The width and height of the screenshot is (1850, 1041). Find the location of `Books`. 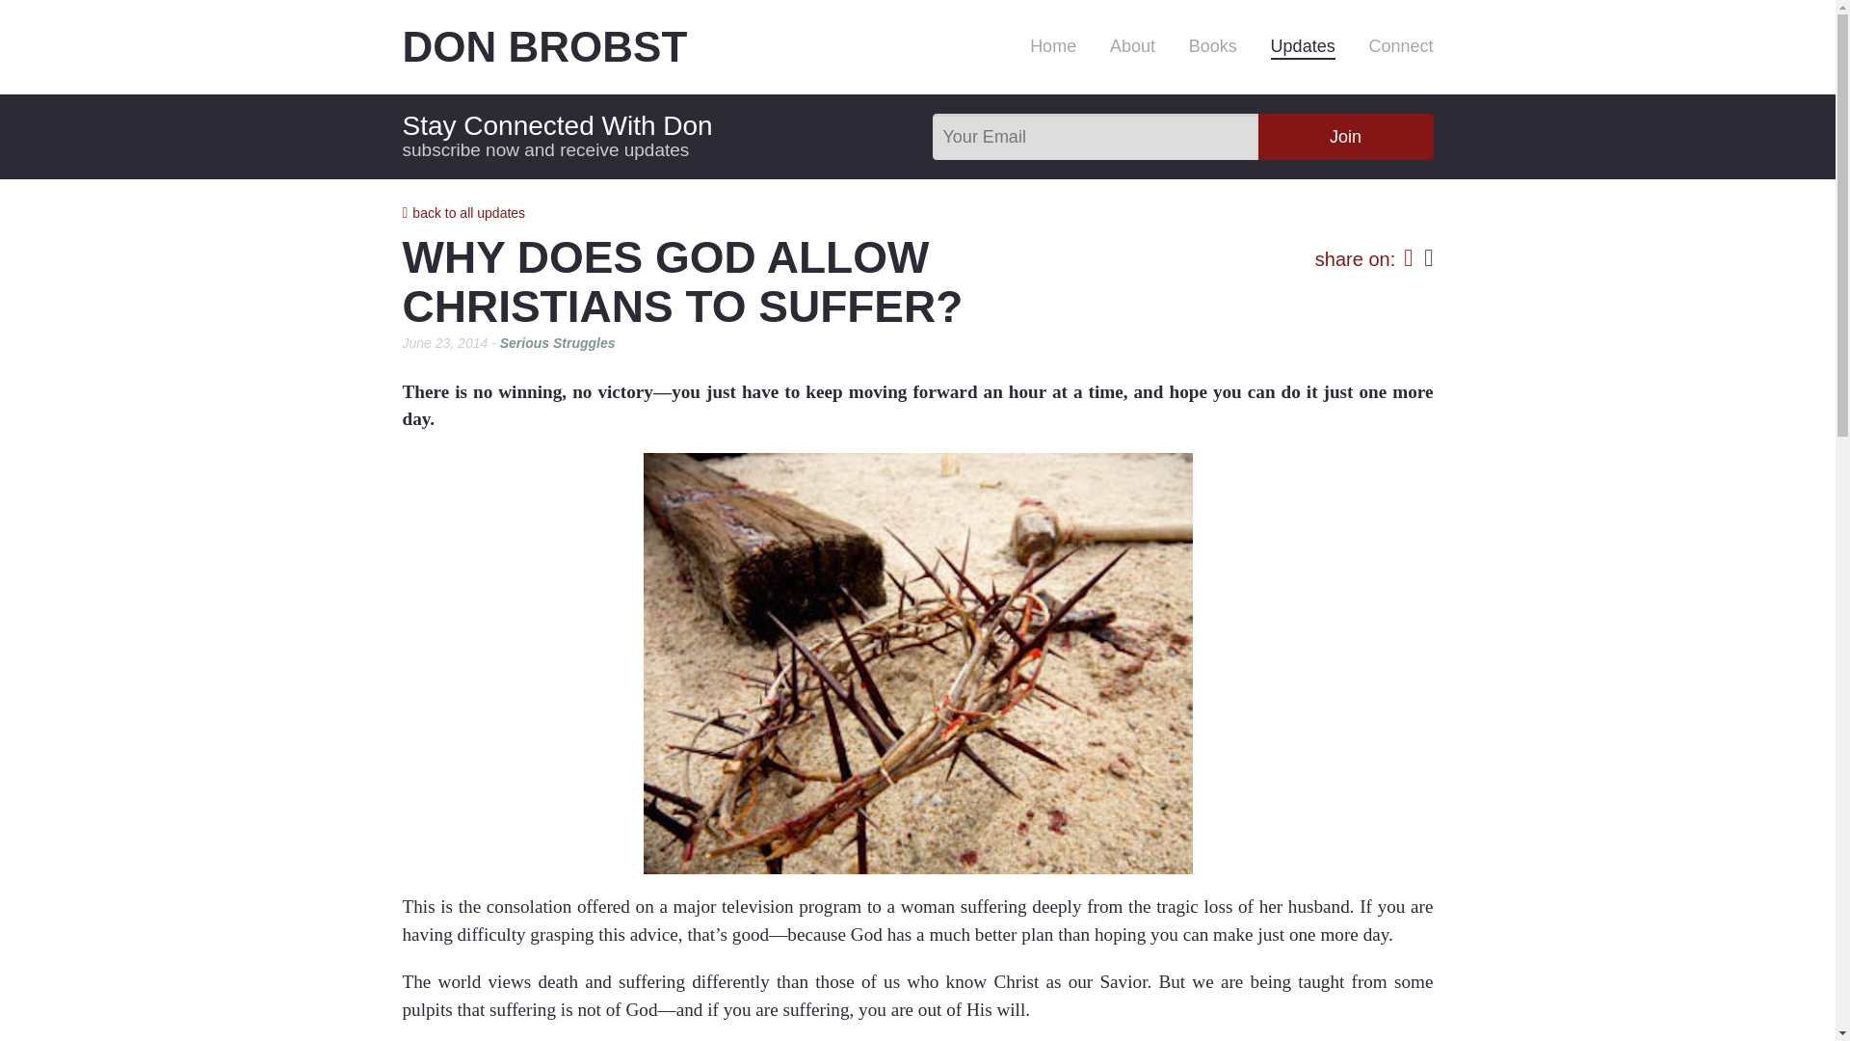

Books is located at coordinates (1213, 44).